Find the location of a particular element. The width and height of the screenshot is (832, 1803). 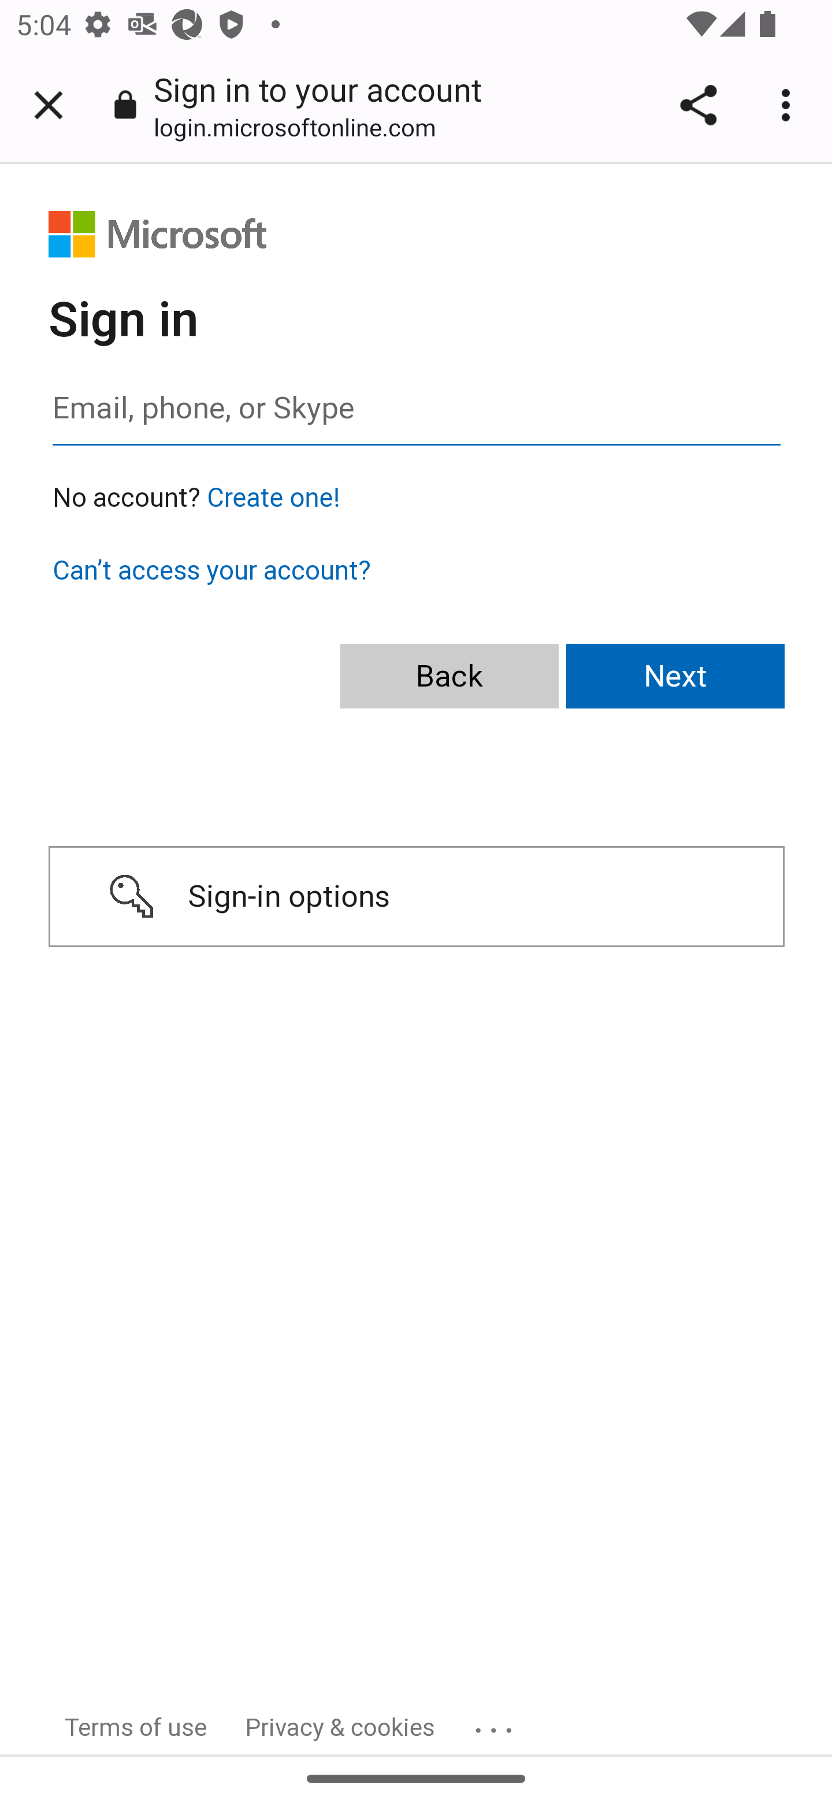

Connection is secure is located at coordinates (125, 104).